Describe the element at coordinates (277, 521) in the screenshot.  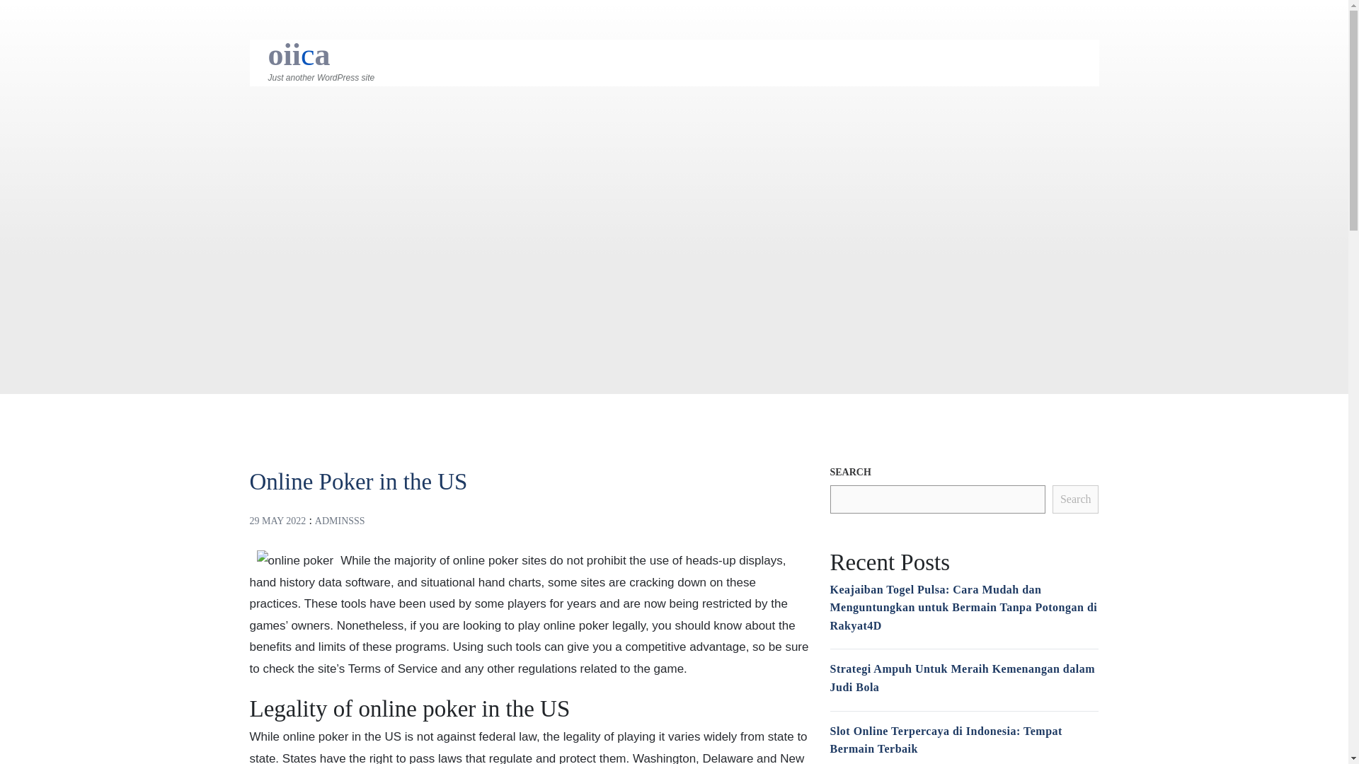
I see `29 MAY 2022` at that location.